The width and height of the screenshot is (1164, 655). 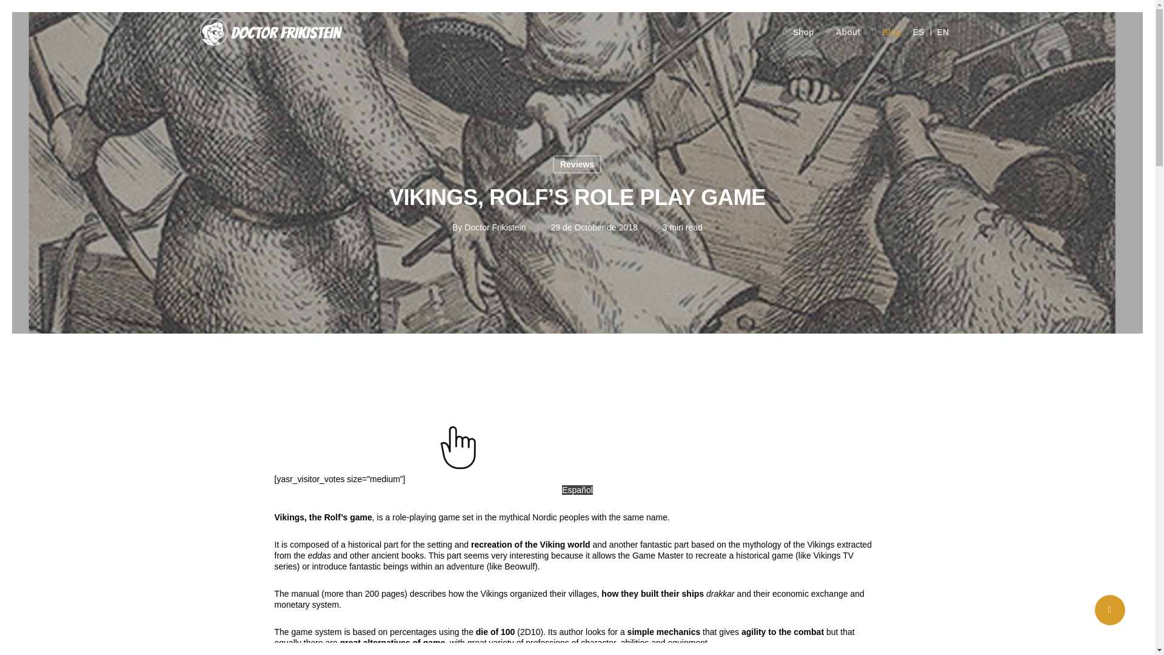 What do you see at coordinates (919, 32) in the screenshot?
I see `ES` at bounding box center [919, 32].